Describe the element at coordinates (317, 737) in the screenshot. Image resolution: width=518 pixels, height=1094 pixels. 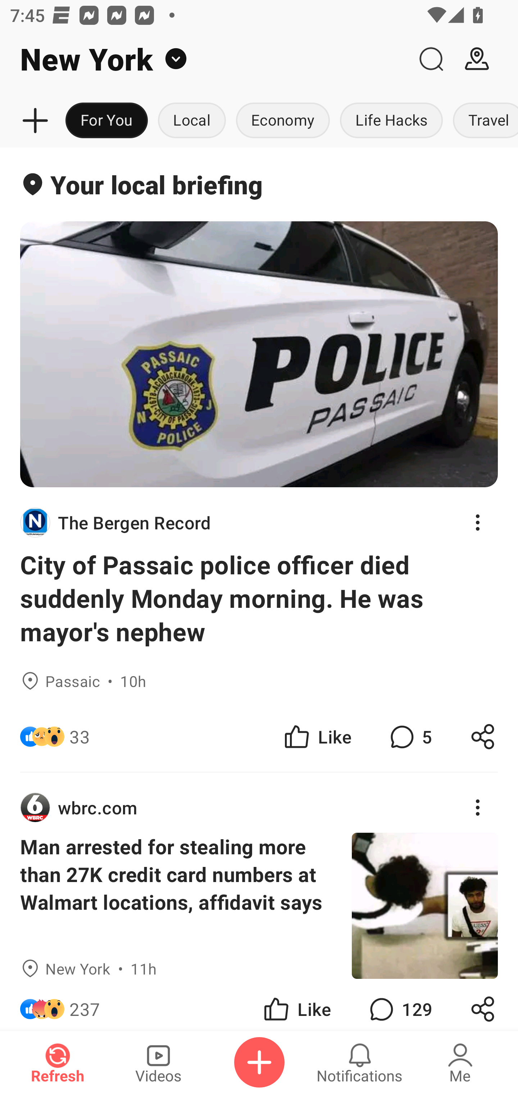
I see `Like` at that location.